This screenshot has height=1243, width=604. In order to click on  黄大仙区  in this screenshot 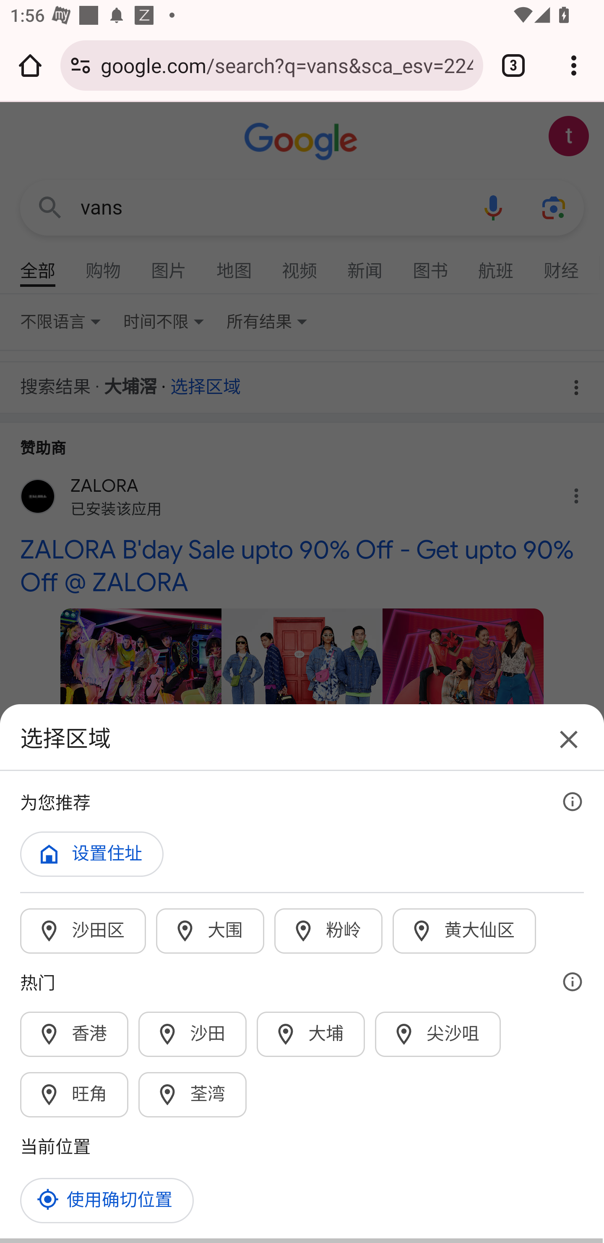, I will do `click(465, 931)`.